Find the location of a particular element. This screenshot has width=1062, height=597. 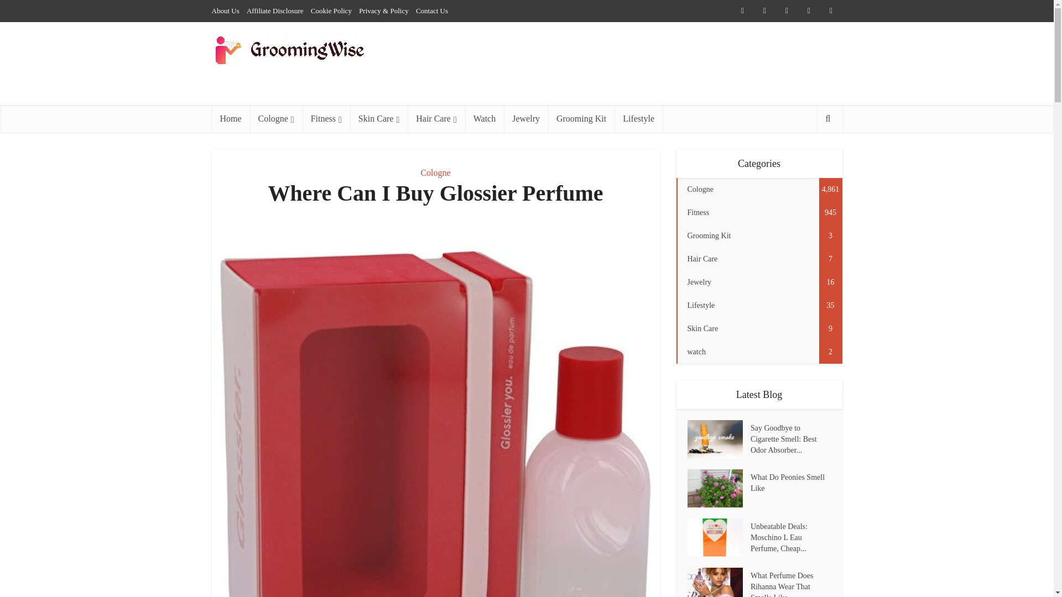

Contact Us is located at coordinates (432, 11).